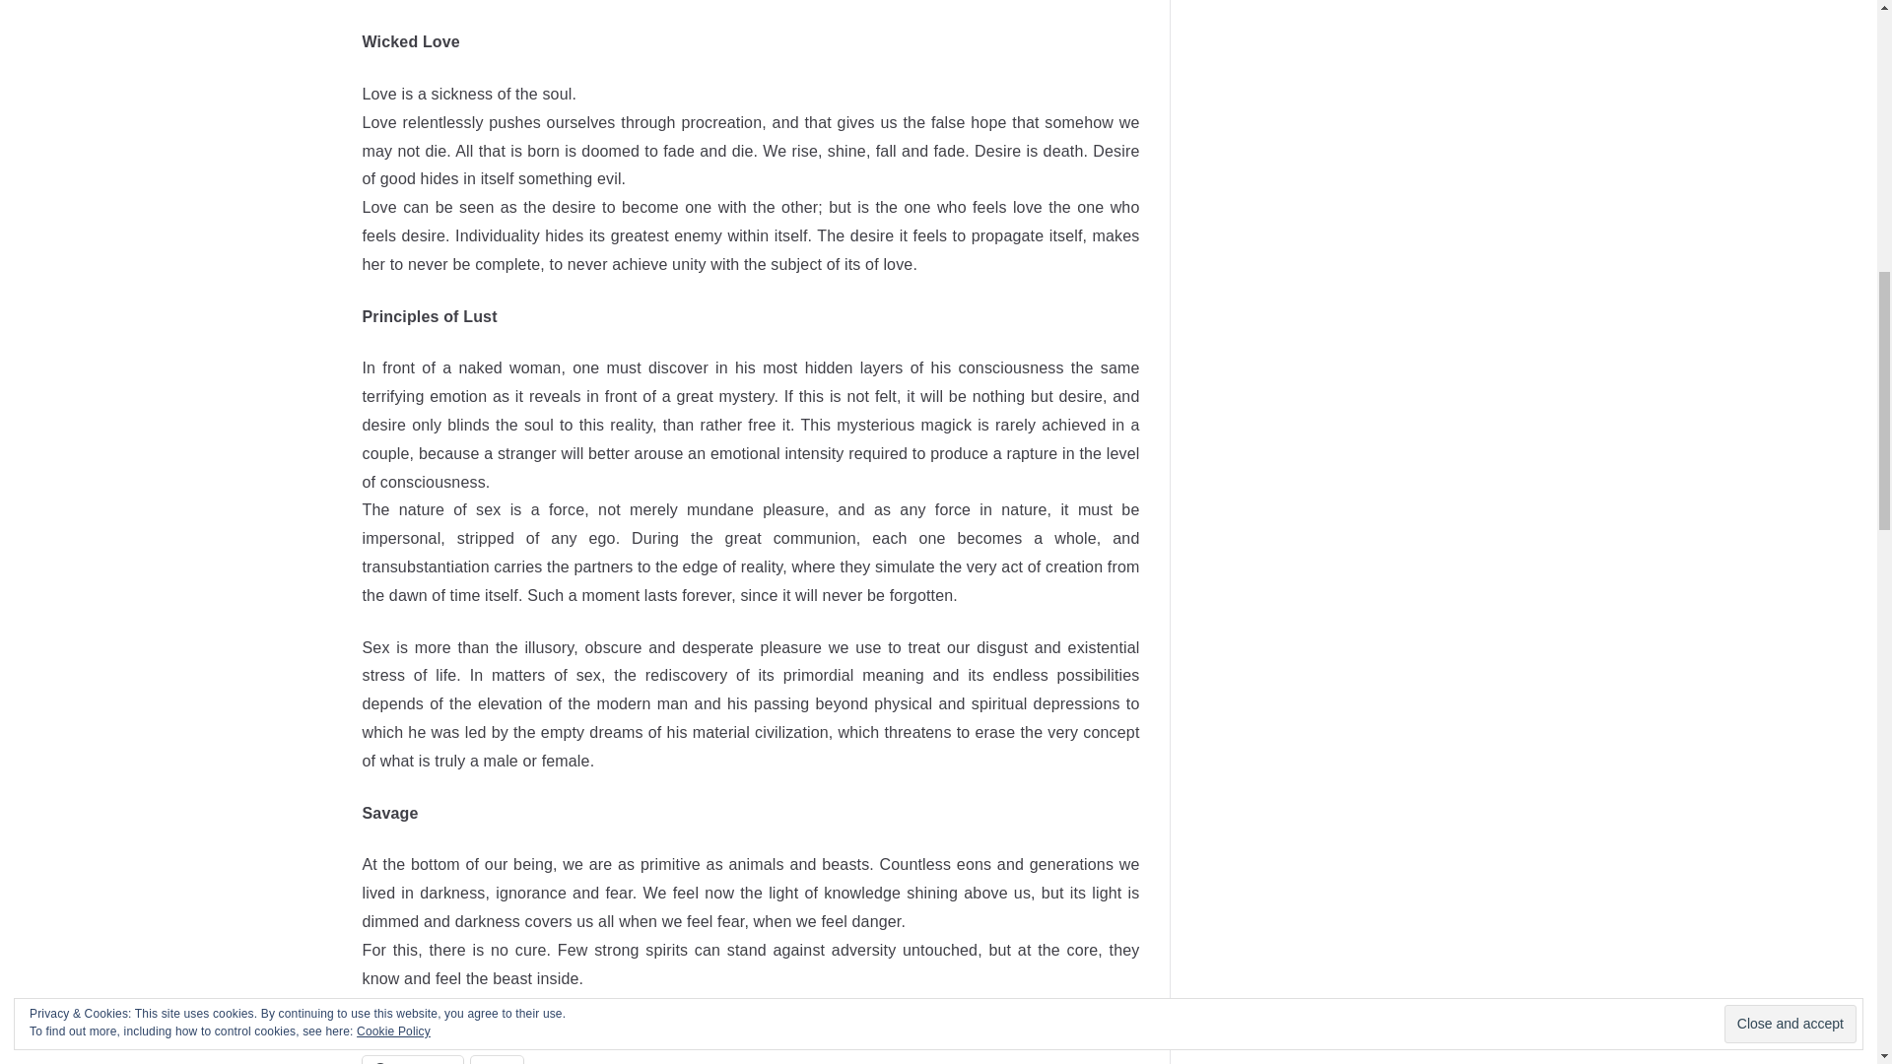 Image resolution: width=1892 pixels, height=1064 pixels. Describe the element at coordinates (497, 1060) in the screenshot. I see `X` at that location.